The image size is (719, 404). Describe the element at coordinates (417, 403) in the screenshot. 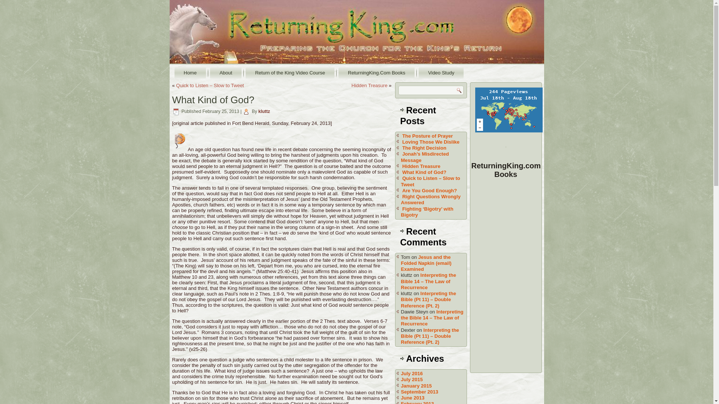

I see `February 2013` at that location.